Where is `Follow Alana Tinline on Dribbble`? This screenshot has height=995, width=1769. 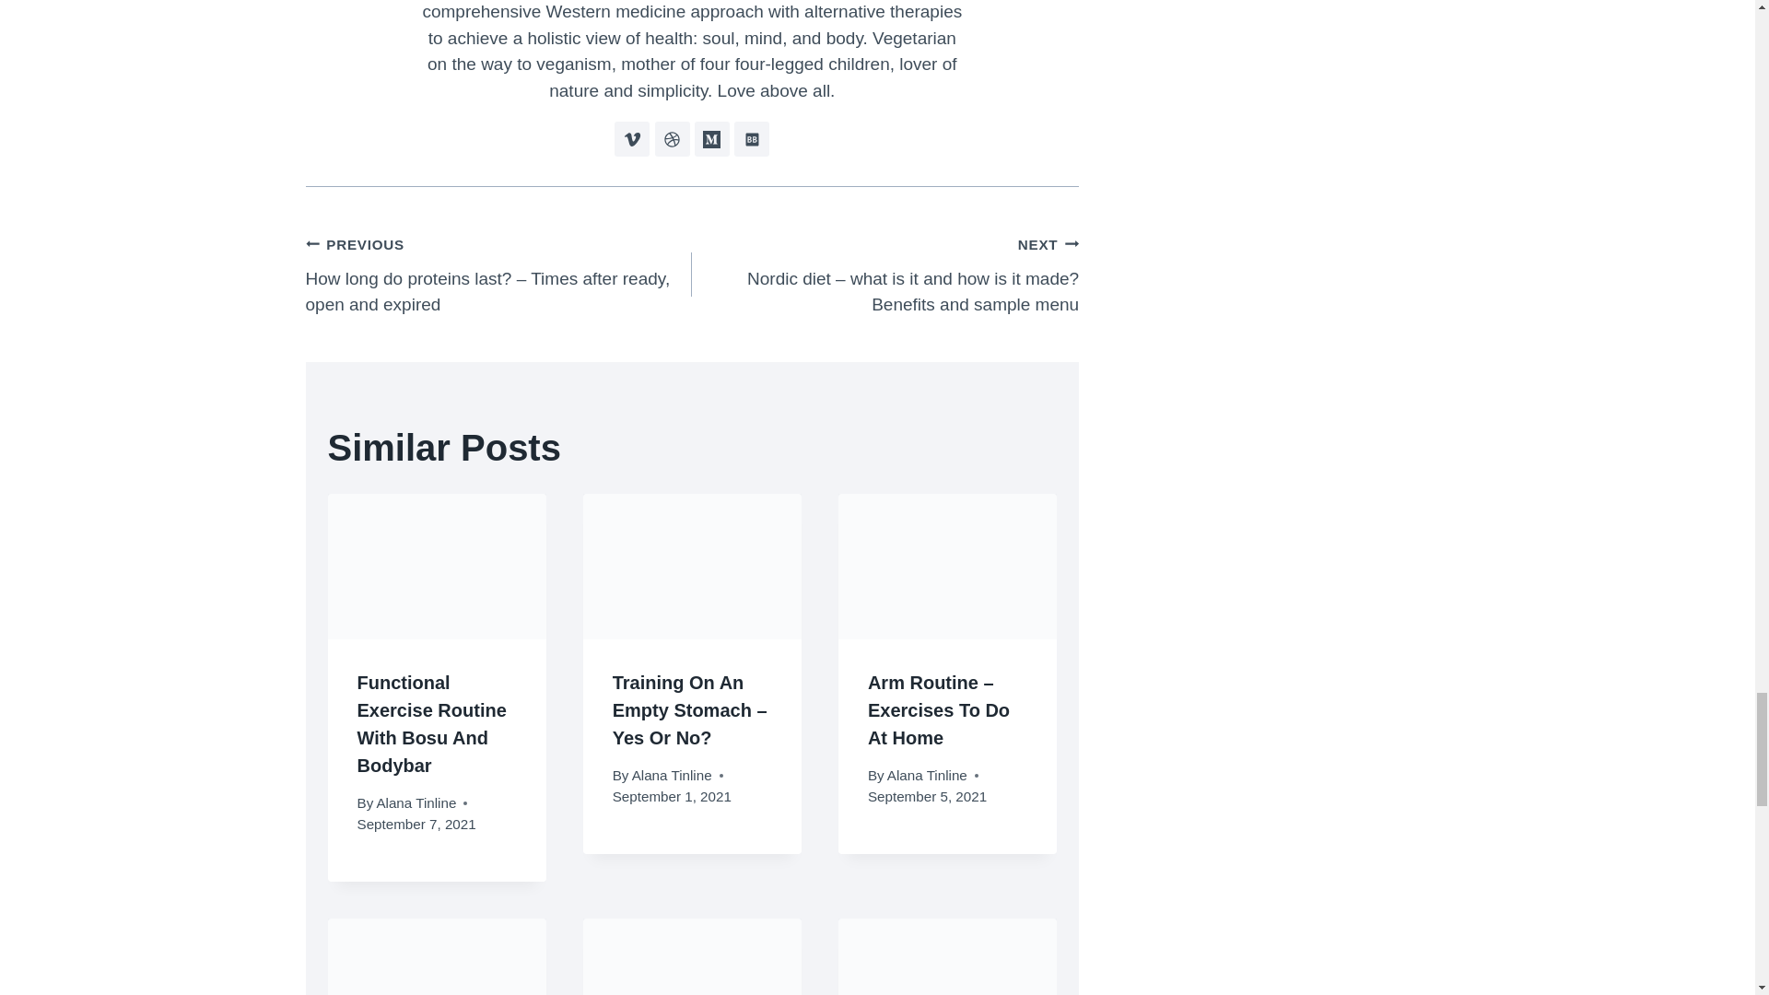
Follow Alana Tinline on Dribbble is located at coordinates (672, 138).